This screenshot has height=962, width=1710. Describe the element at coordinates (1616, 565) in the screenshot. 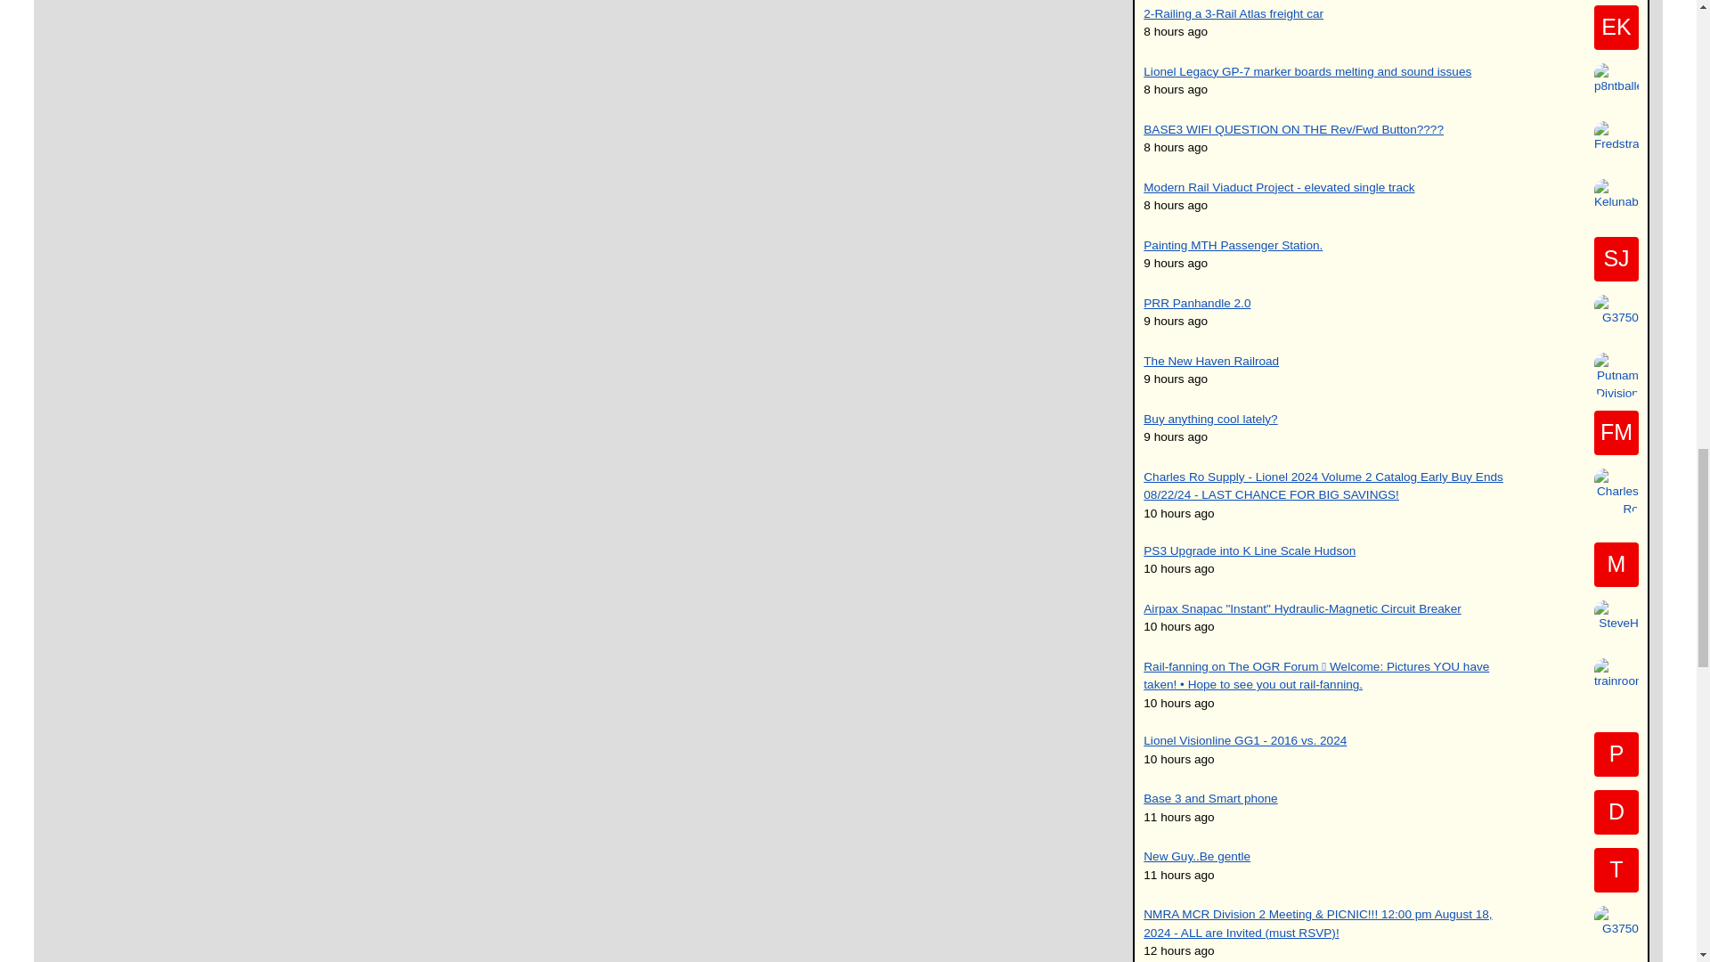

I see `M` at that location.